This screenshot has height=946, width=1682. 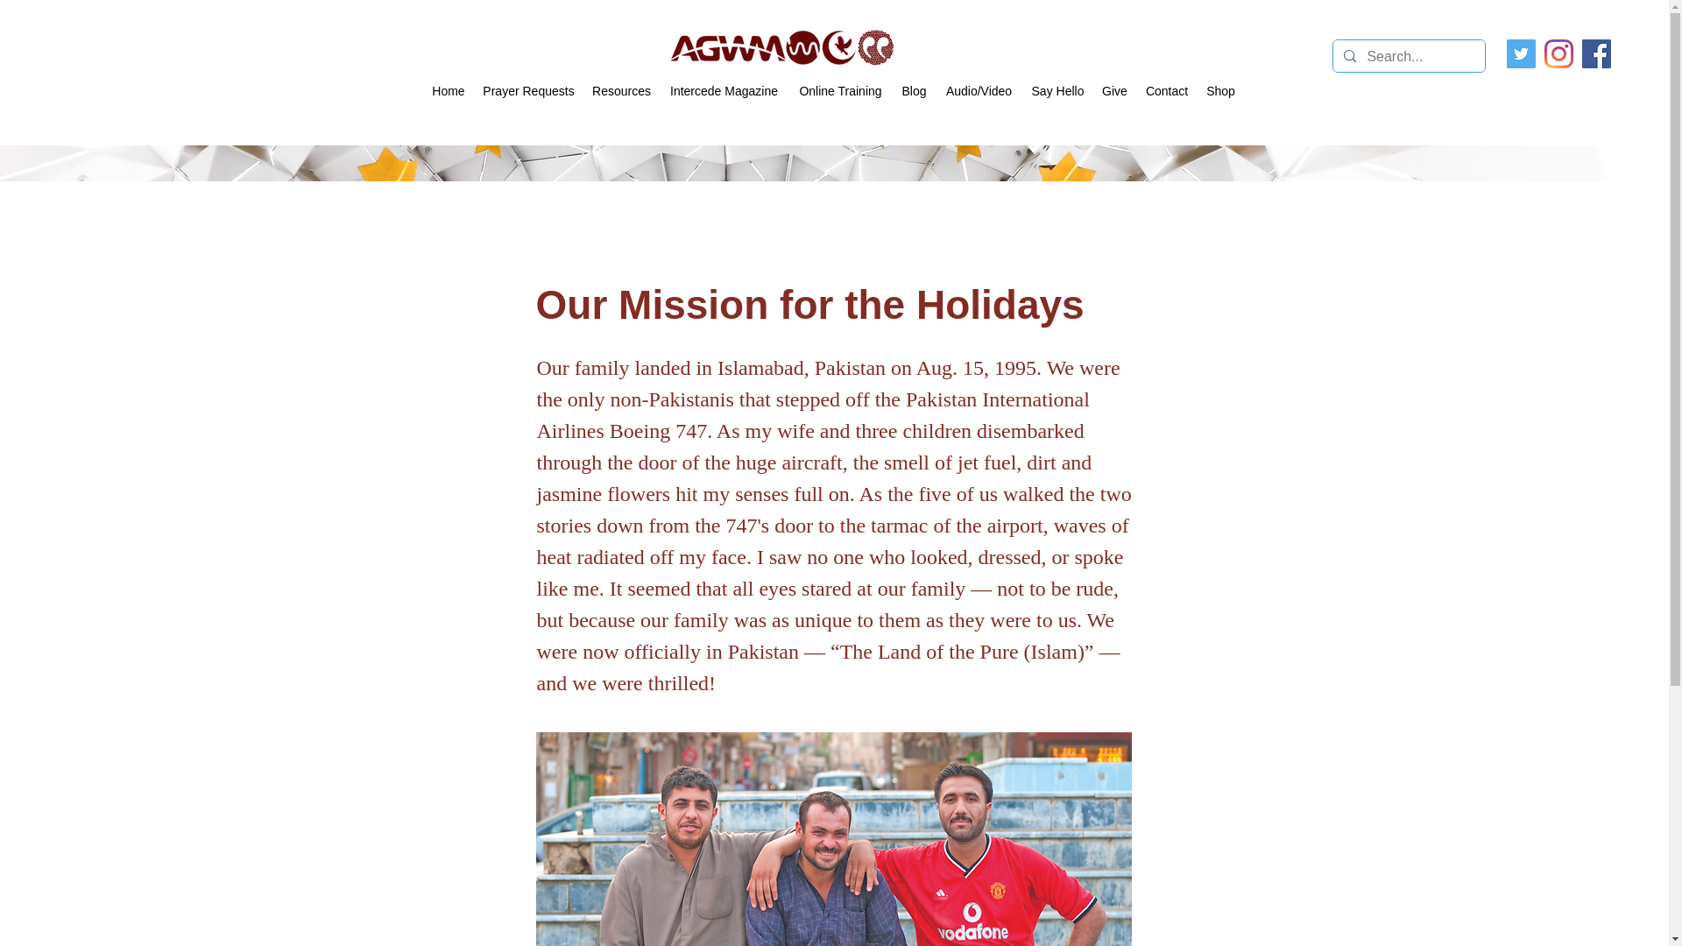 What do you see at coordinates (1221, 91) in the screenshot?
I see `Shop` at bounding box center [1221, 91].